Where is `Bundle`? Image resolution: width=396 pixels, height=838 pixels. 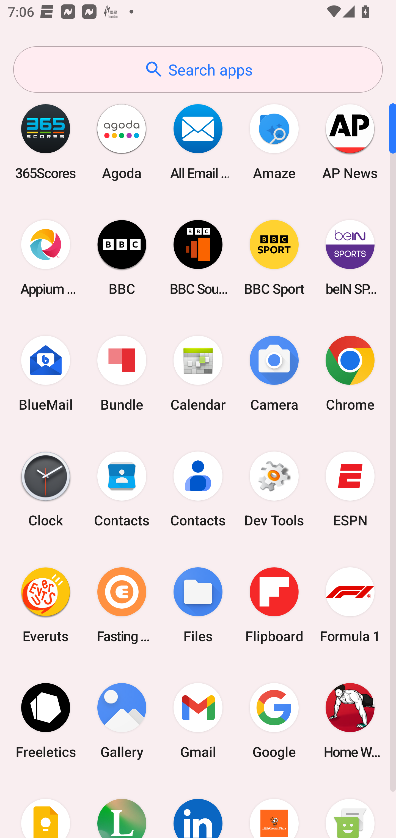
Bundle is located at coordinates (122, 374).